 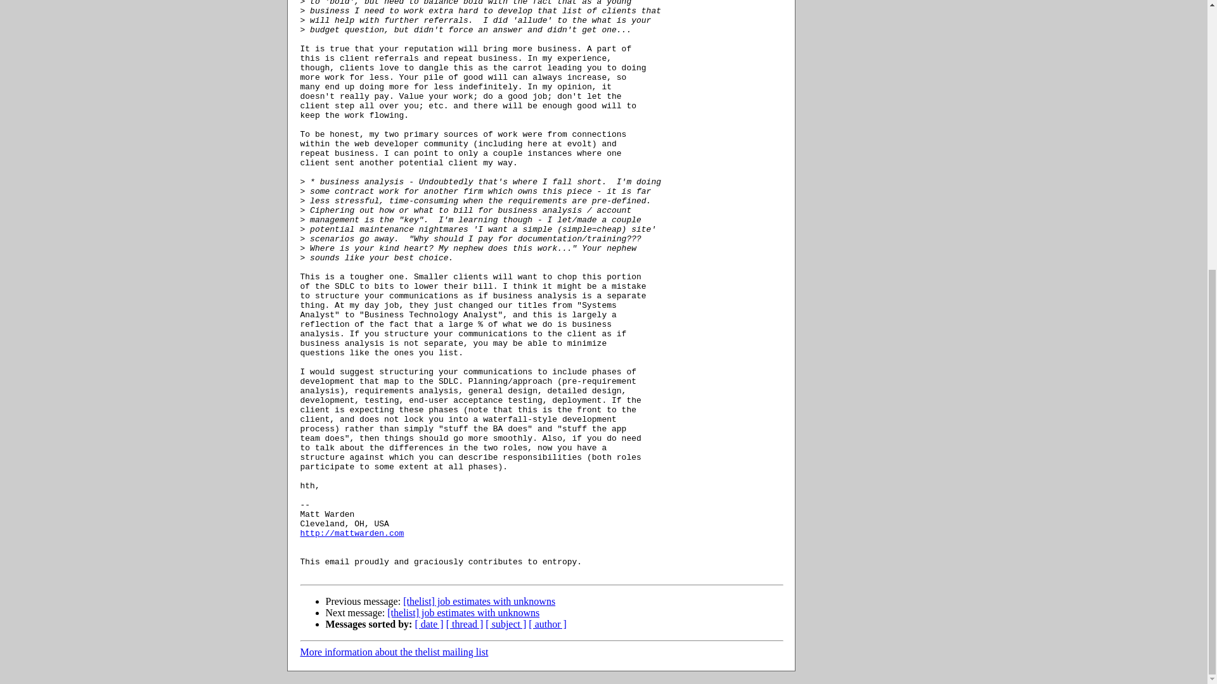 I want to click on More information about the thelist mailing list, so click(x=394, y=651).